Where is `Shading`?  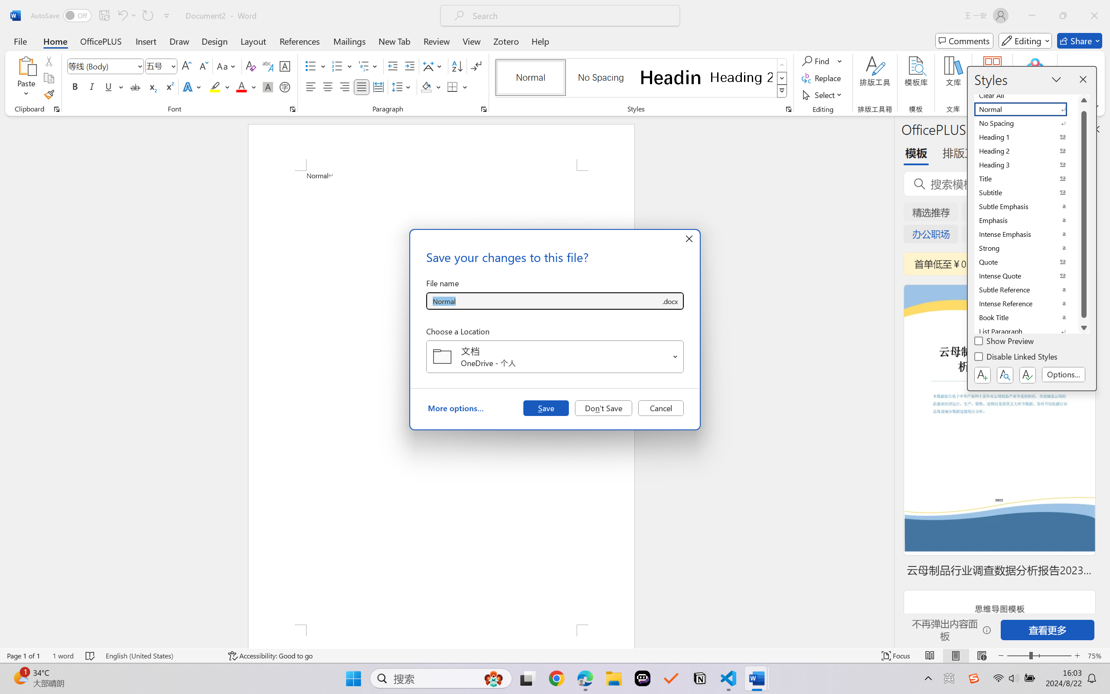 Shading is located at coordinates (431, 87).